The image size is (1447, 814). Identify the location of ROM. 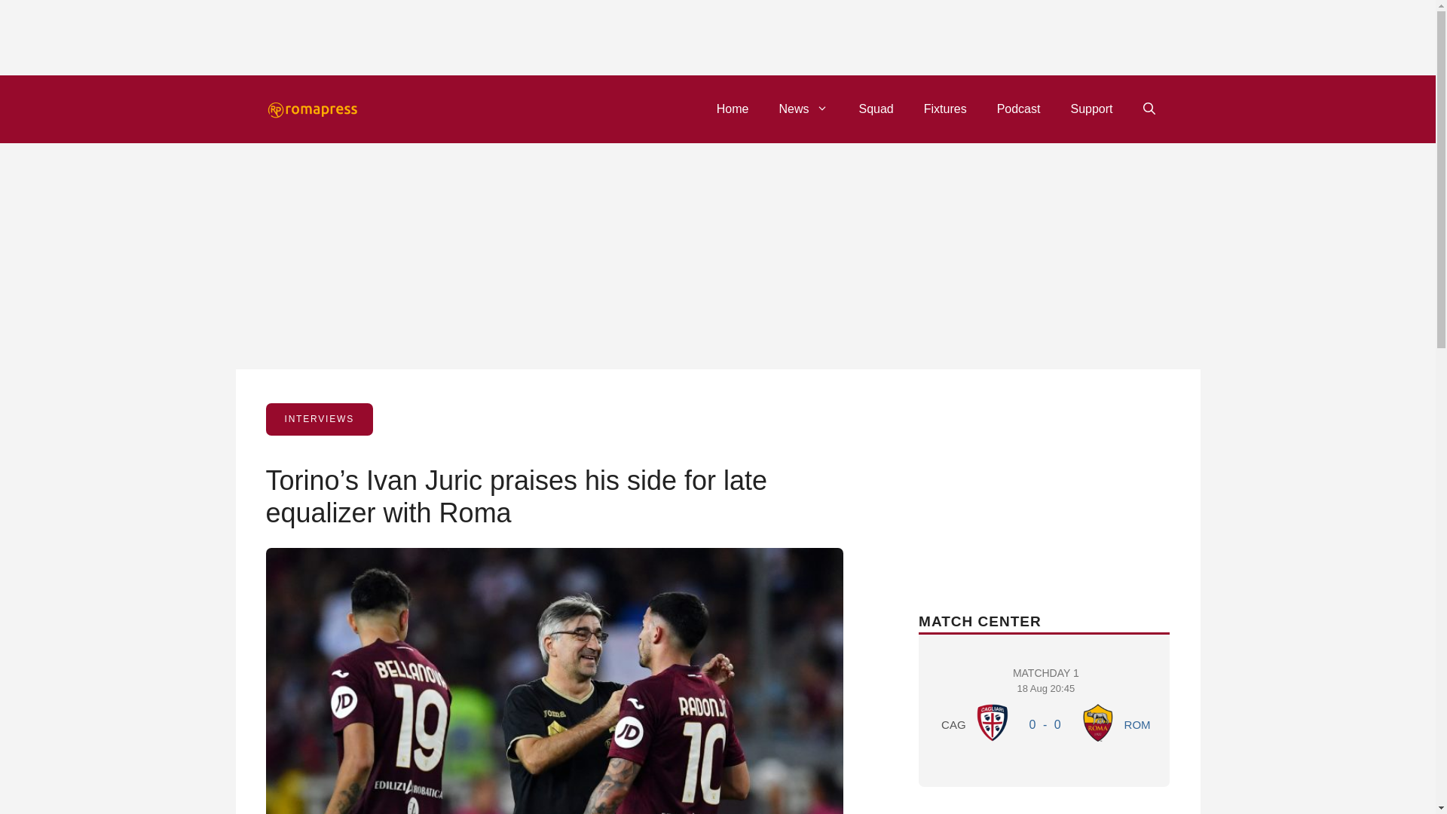
(1136, 724).